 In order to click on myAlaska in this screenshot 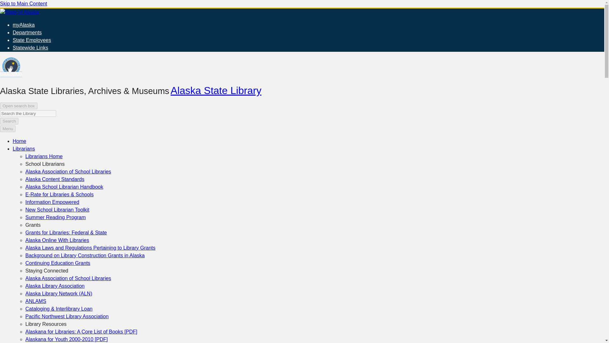, I will do `click(23, 25)`.